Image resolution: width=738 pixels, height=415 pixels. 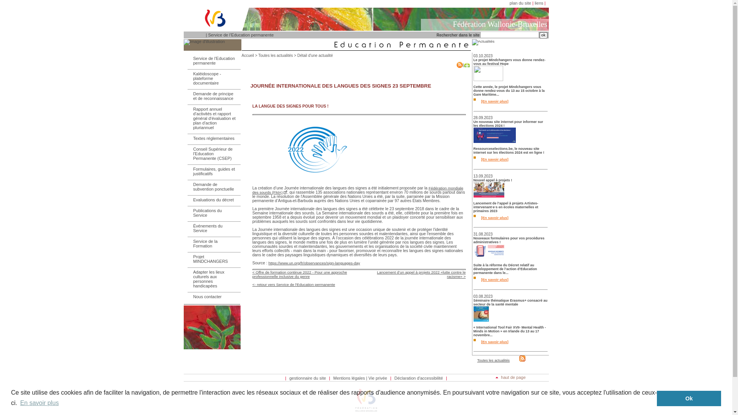 I want to click on Image d'illustration, so click(x=213, y=45).